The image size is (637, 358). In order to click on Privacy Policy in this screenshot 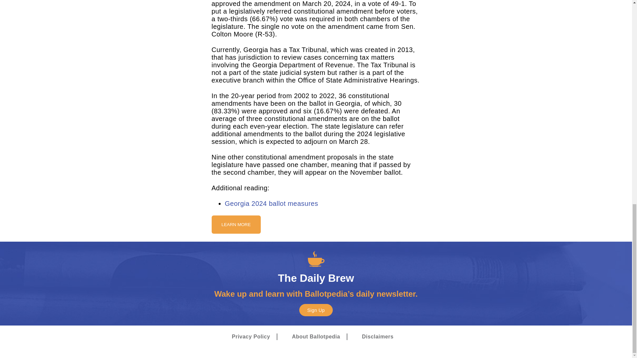, I will do `click(251, 337)`.